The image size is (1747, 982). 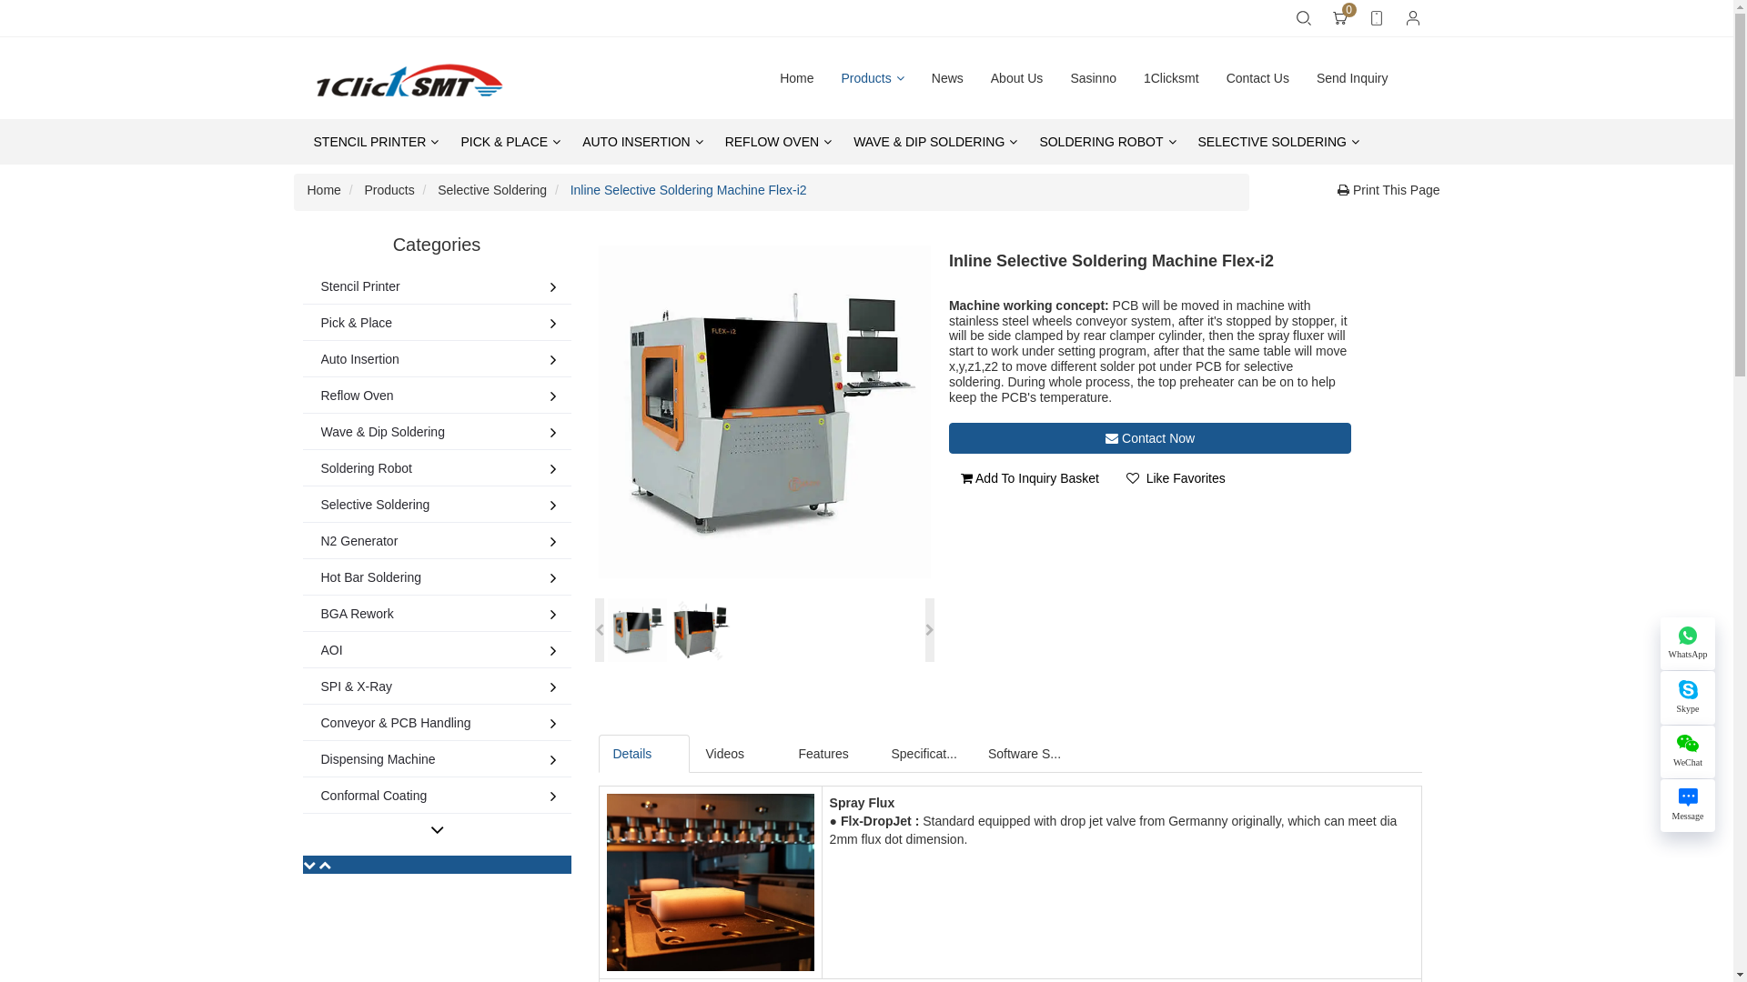 I want to click on Videos, so click(x=737, y=754).